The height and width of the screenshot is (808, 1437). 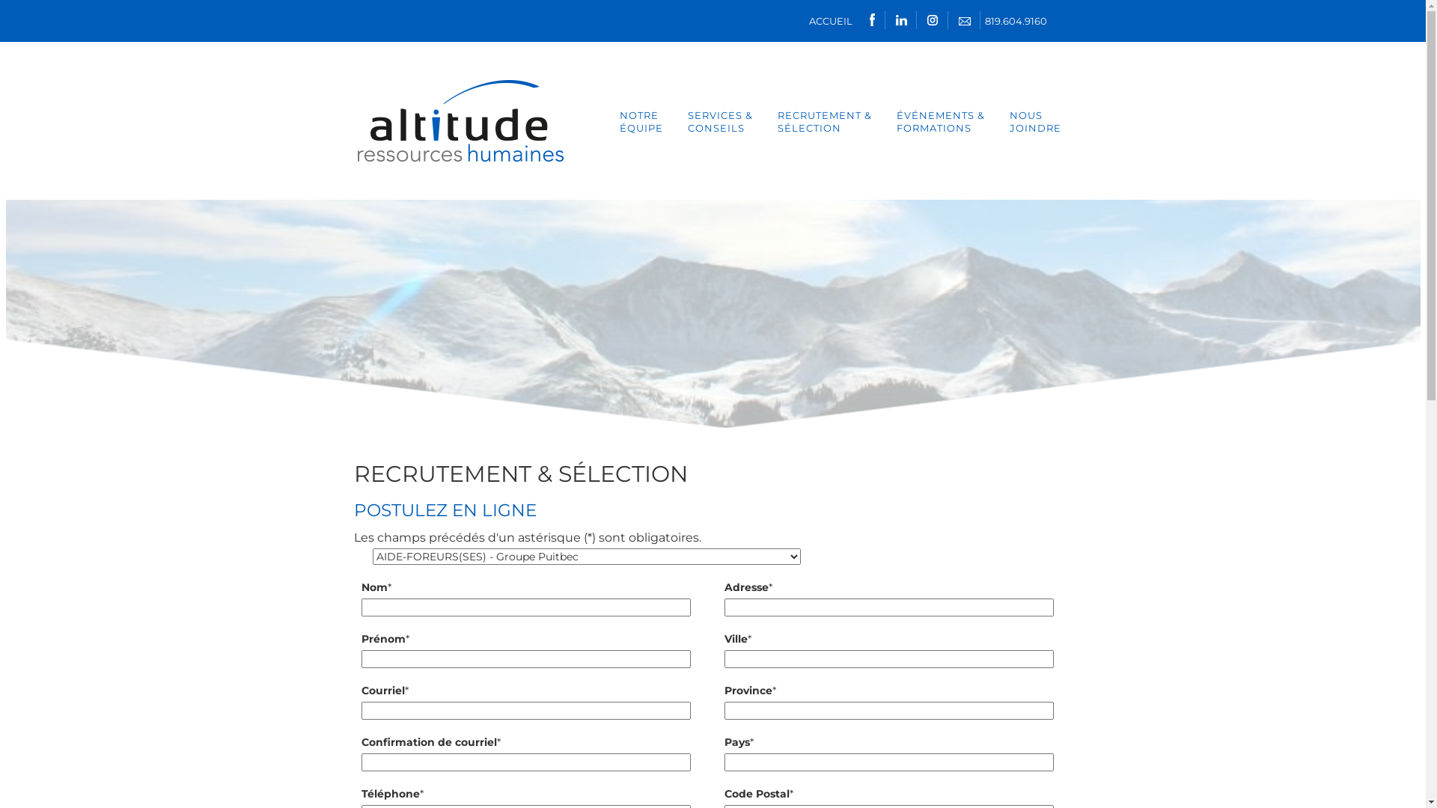 What do you see at coordinates (1034, 122) in the screenshot?
I see `NOUS
JOINDRE` at bounding box center [1034, 122].